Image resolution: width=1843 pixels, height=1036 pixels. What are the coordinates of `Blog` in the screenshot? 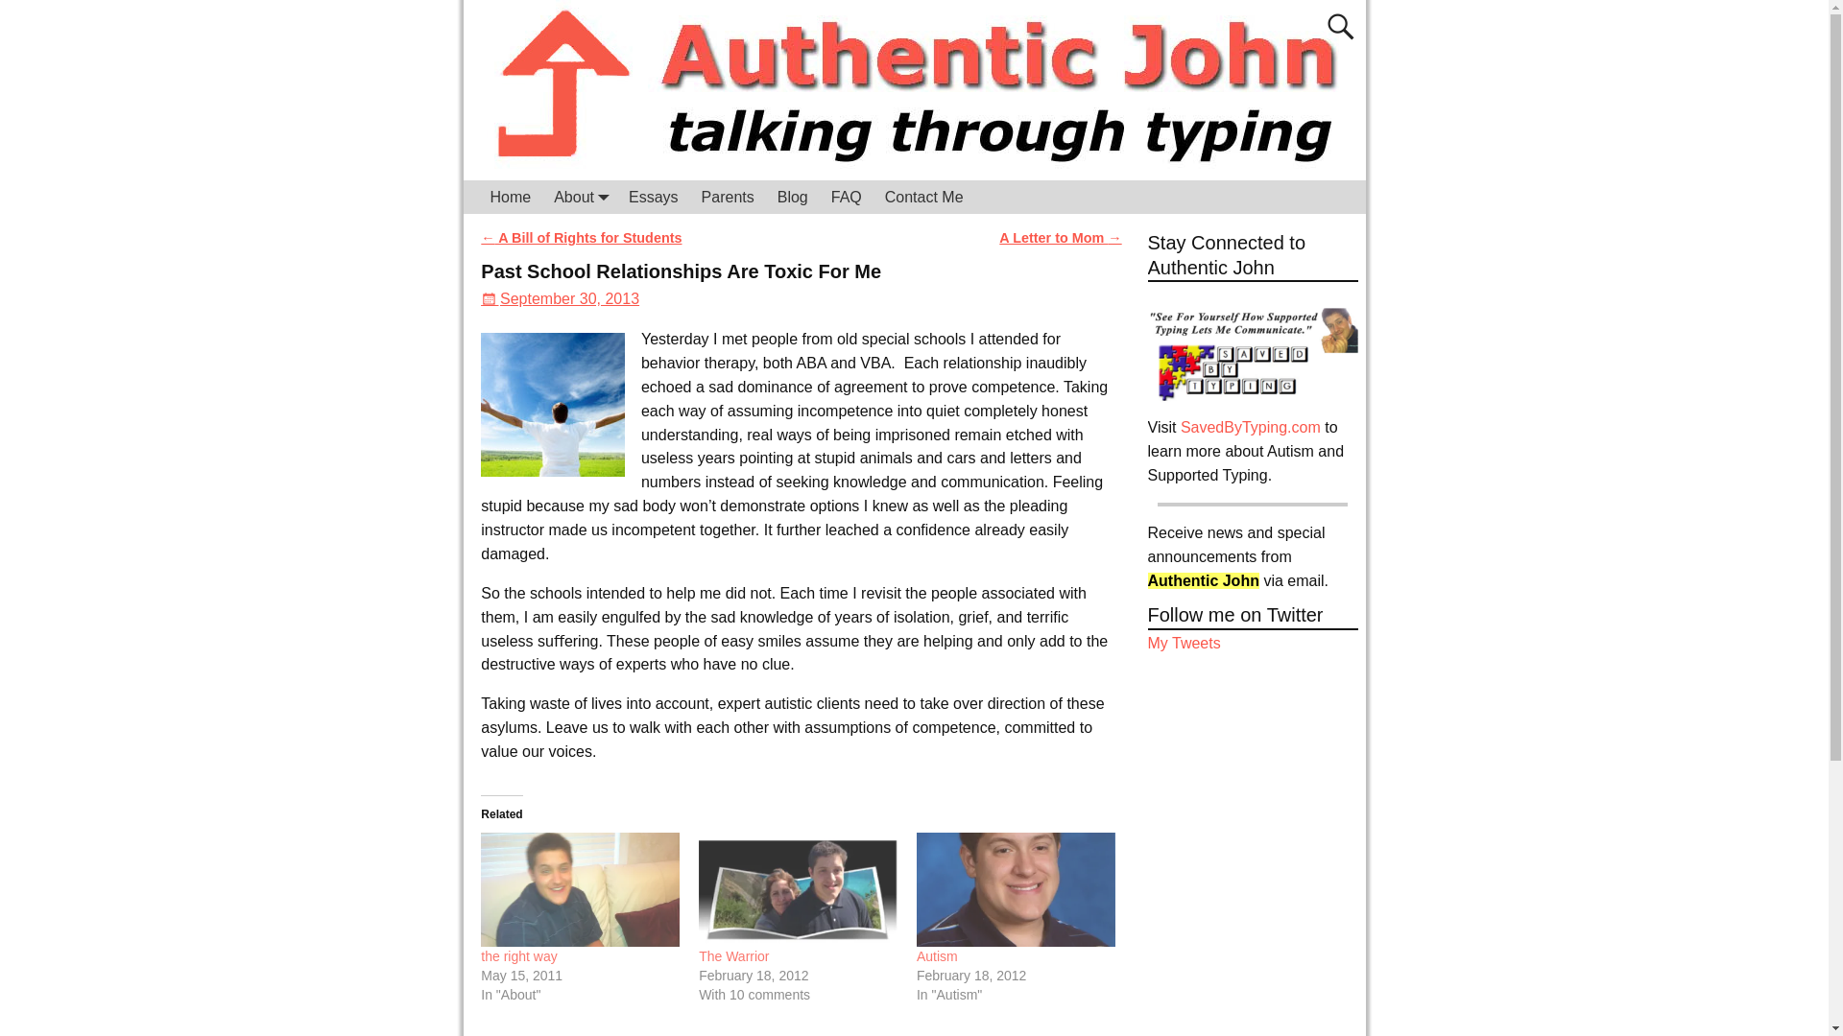 It's located at (793, 196).